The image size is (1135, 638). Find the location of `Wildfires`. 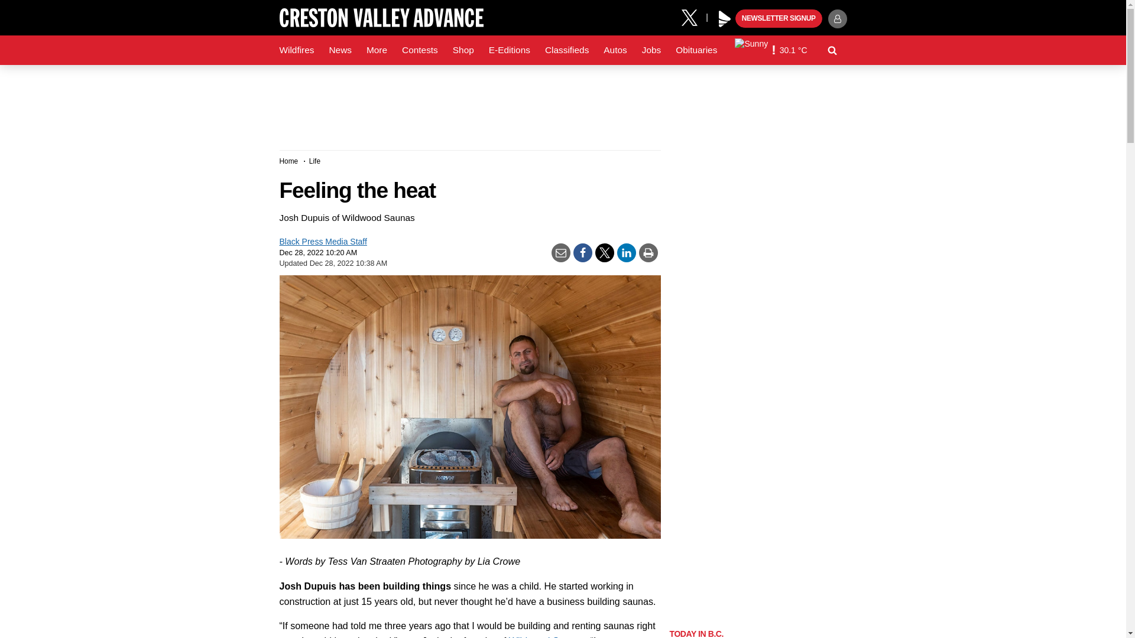

Wildfires is located at coordinates (297, 50).